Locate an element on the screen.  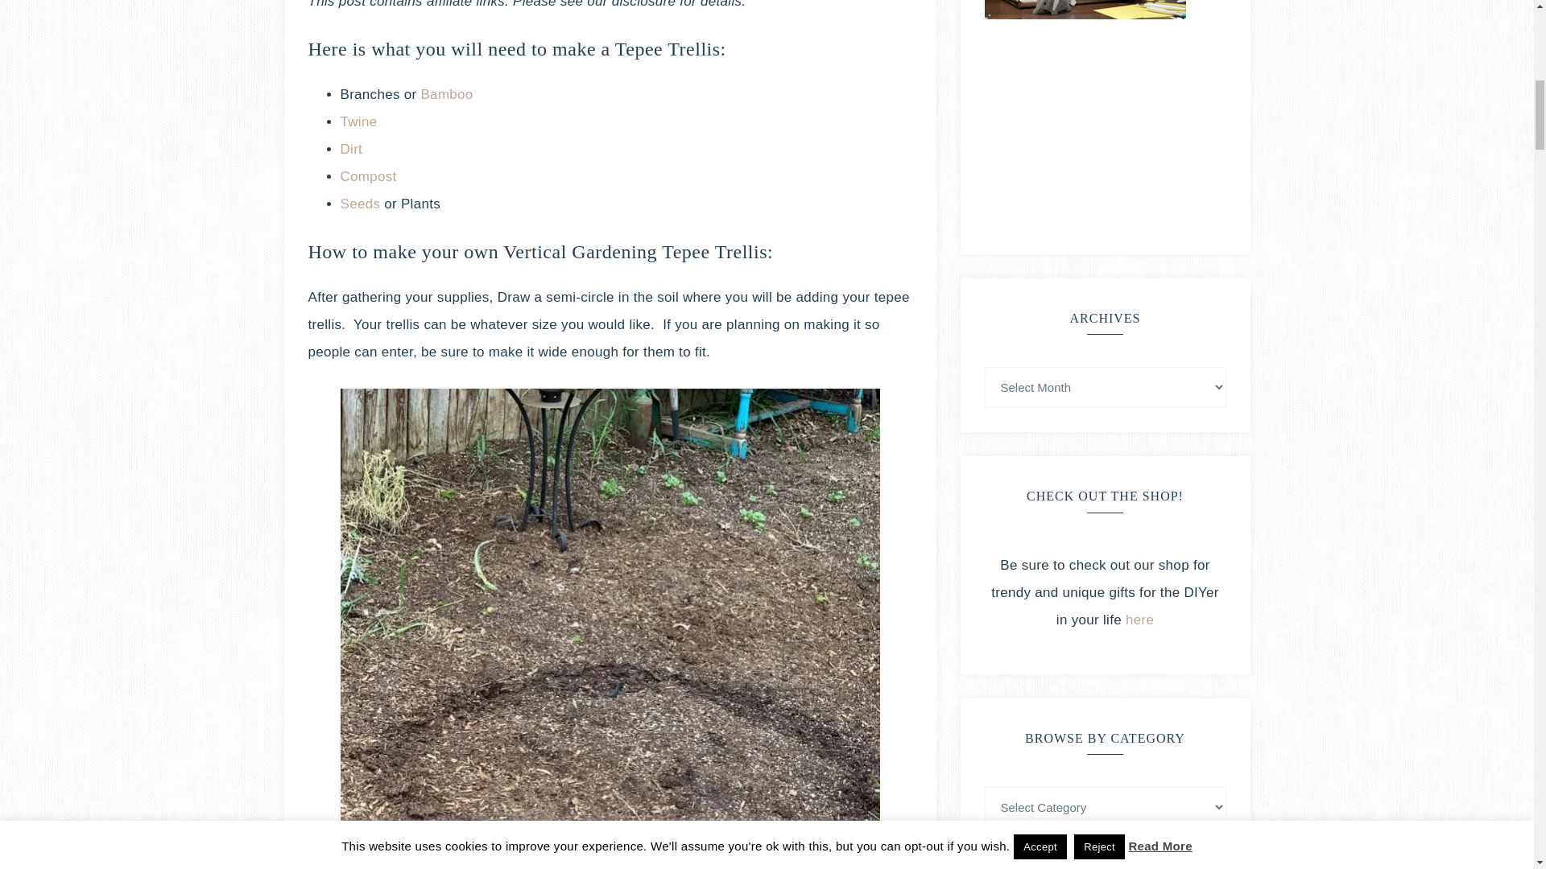
Bamboo is located at coordinates (446, 95).